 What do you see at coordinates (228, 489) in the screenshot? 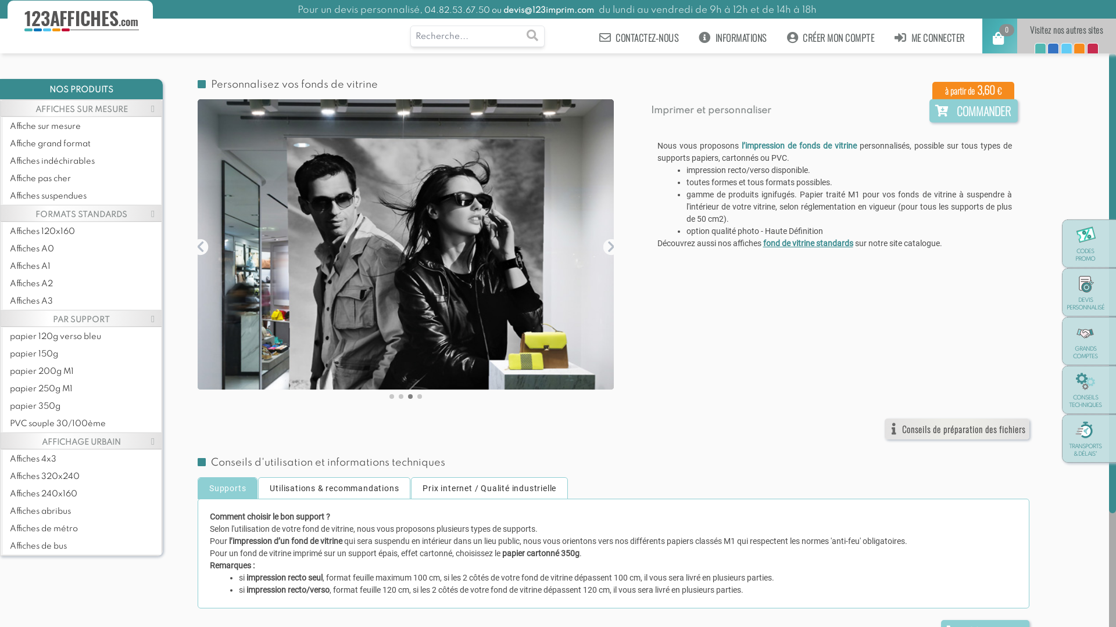
I see `Supports` at bounding box center [228, 489].